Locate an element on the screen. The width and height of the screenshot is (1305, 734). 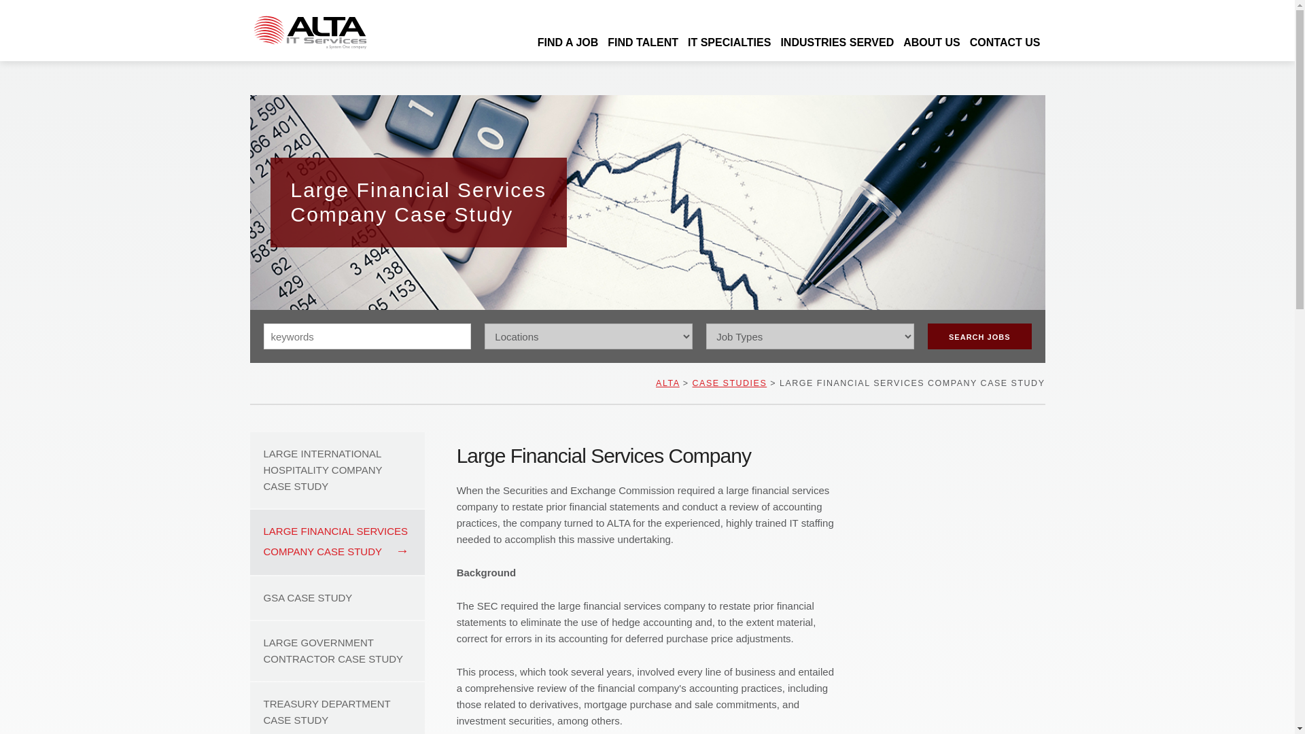
TREASURY DEPARTMENT CASE STUDY is located at coordinates (337, 708).